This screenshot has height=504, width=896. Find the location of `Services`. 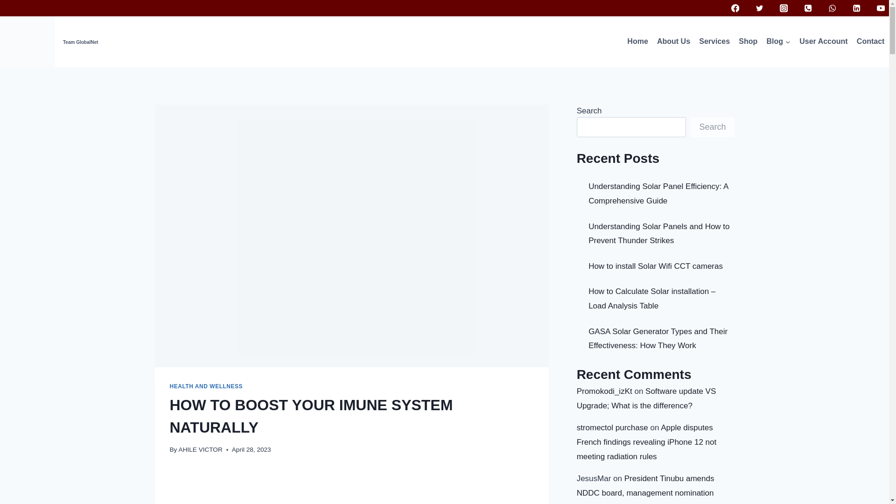

Services is located at coordinates (715, 42).